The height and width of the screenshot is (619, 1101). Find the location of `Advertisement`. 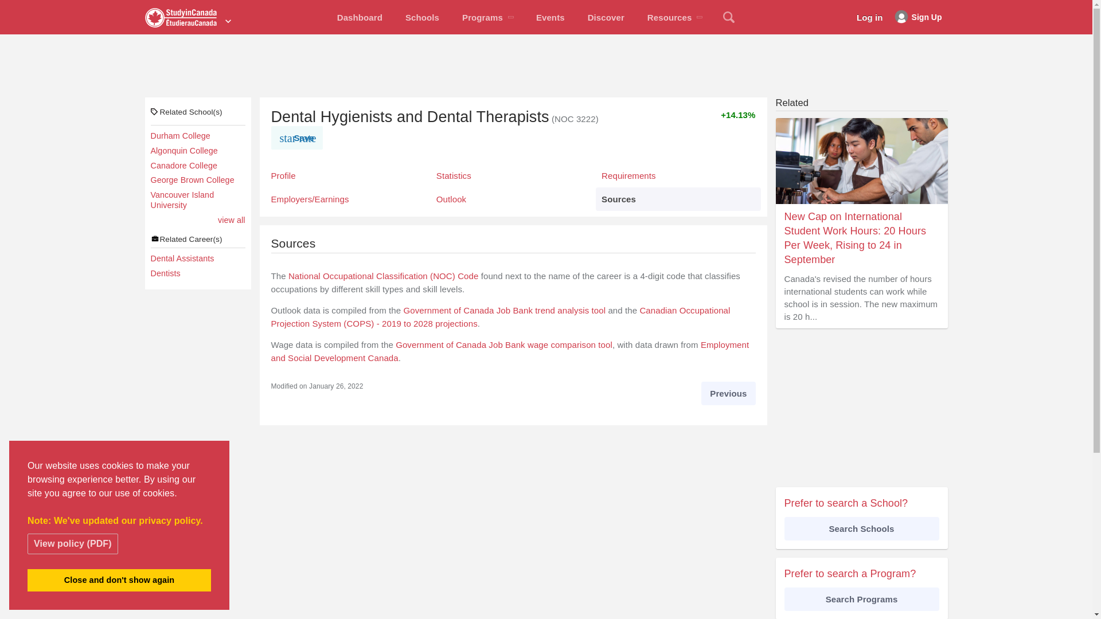

Advertisement is located at coordinates (861, 408).